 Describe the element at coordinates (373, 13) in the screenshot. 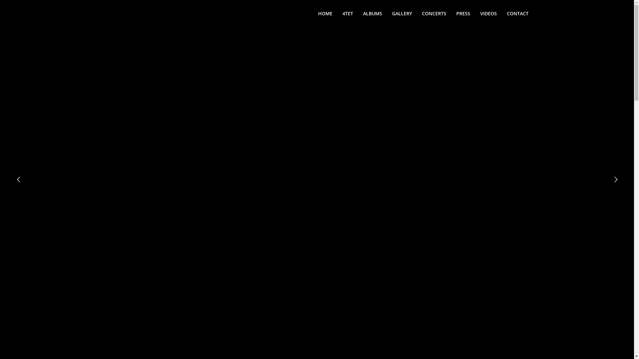

I see `ALBUMS` at that location.